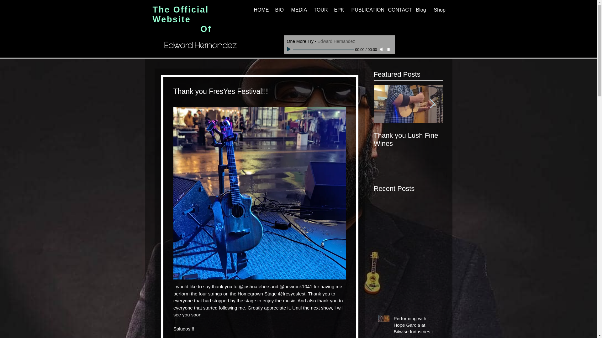  I want to click on BIO, so click(279, 10).